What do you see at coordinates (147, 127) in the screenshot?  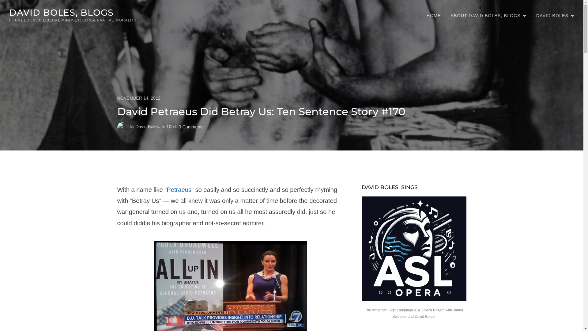 I see `David Boles` at bounding box center [147, 127].